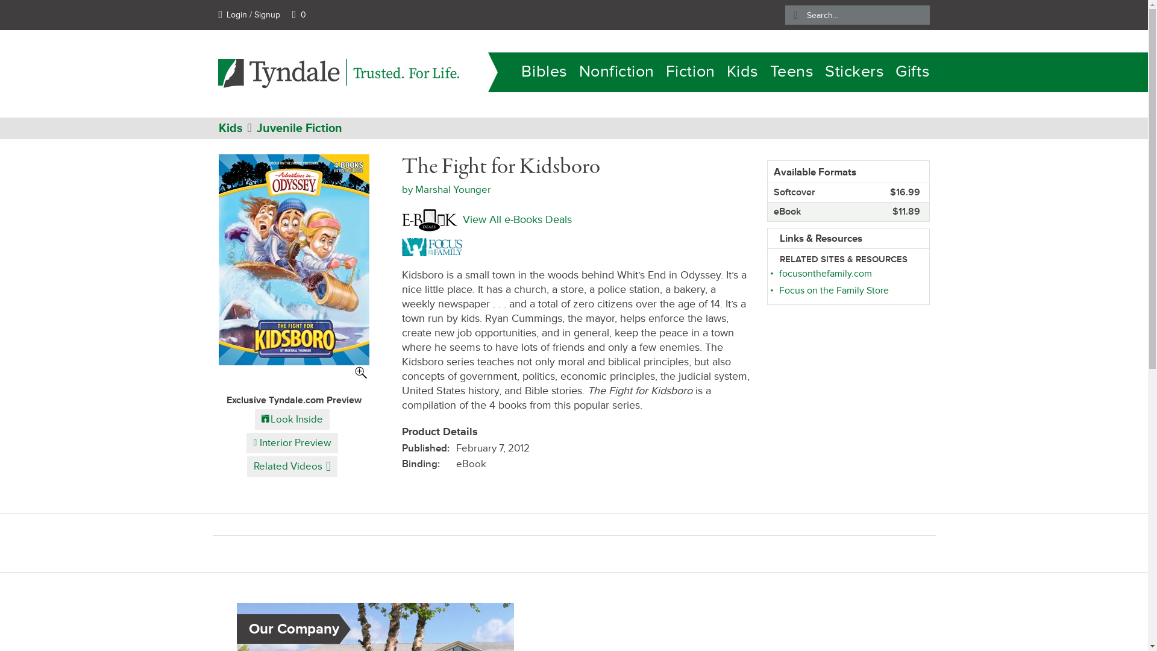 Image resolution: width=1157 pixels, height=651 pixels. I want to click on Focus On The Family, so click(434, 246).